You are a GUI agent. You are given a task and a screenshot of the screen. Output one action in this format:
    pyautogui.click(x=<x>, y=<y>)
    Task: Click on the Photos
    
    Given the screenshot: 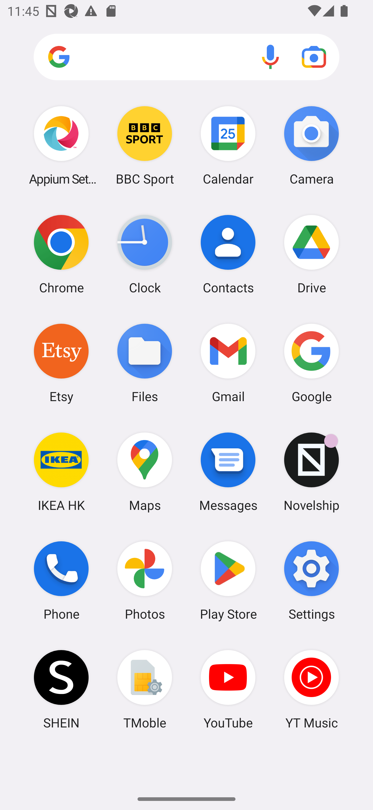 What is the action you would take?
    pyautogui.click(x=145, y=581)
    